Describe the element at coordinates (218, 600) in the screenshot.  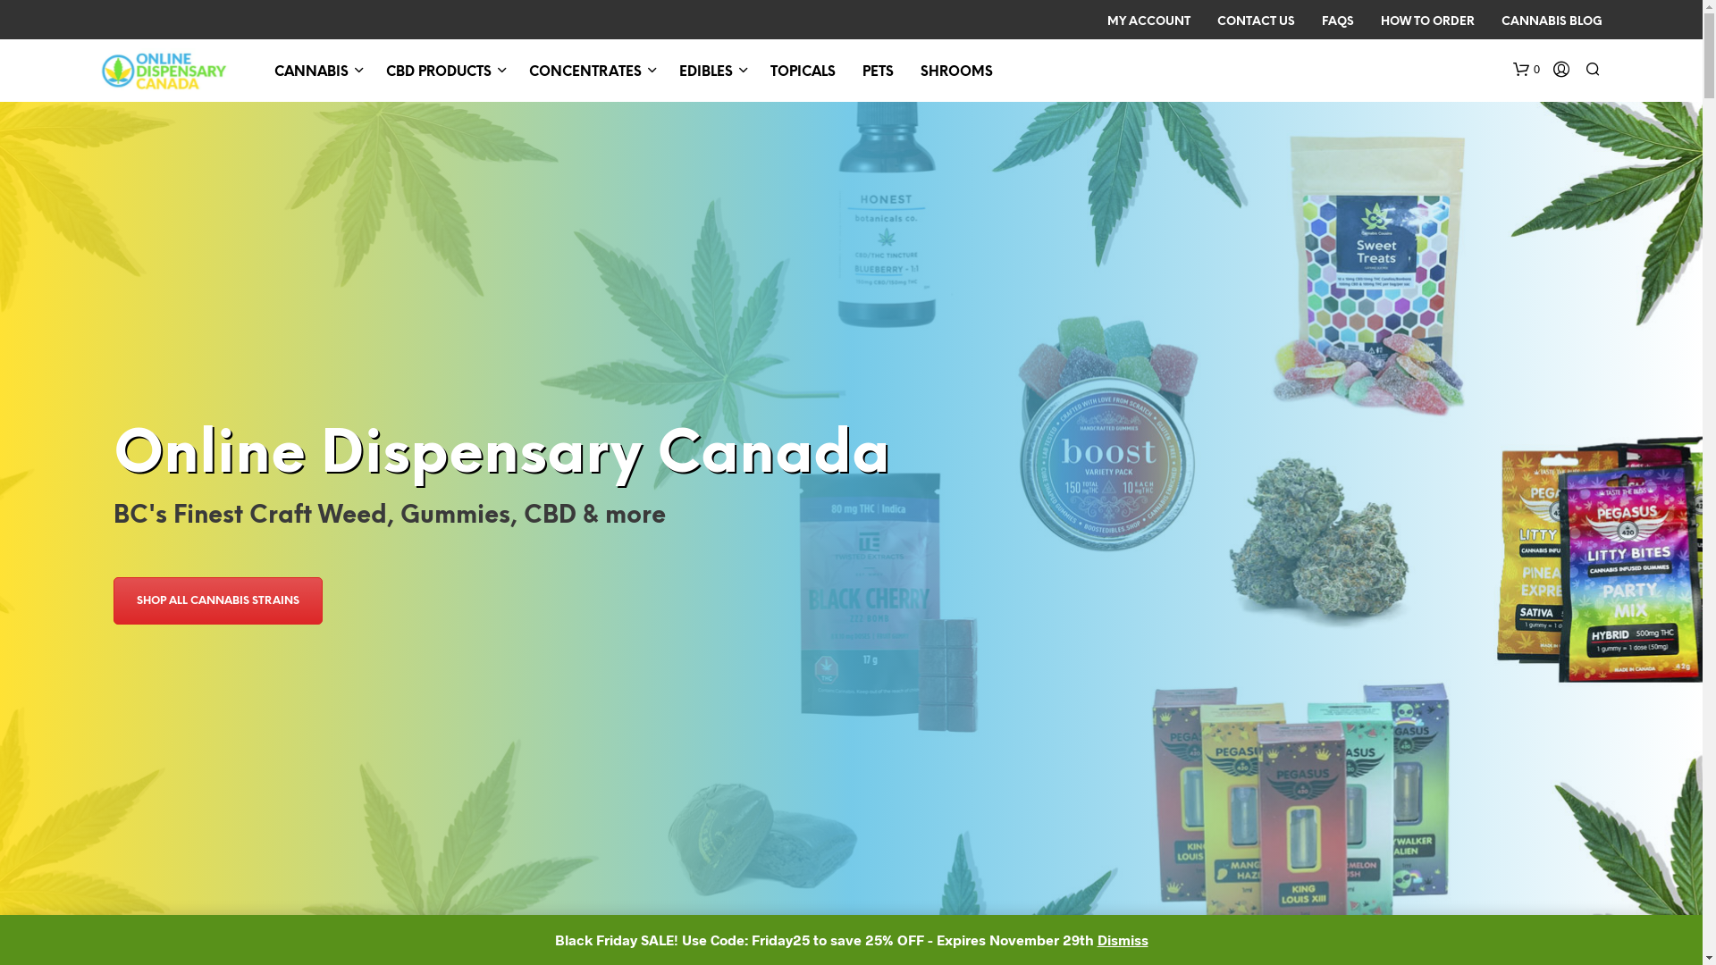
I see `SHOP ALL CANNABIS STRAINS` at that location.